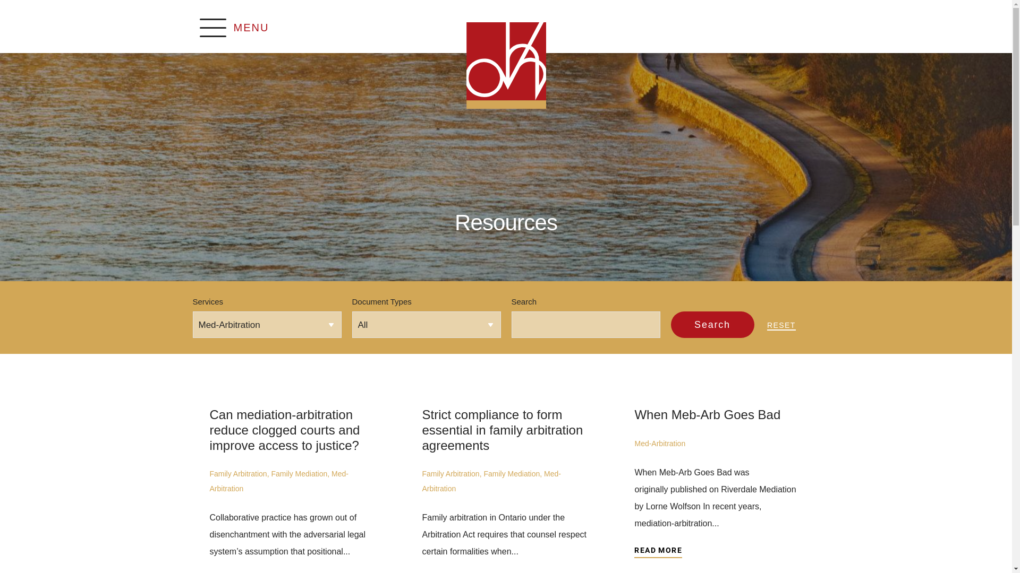 The image size is (1020, 573). What do you see at coordinates (512, 474) in the screenshot?
I see `Family Mediation` at bounding box center [512, 474].